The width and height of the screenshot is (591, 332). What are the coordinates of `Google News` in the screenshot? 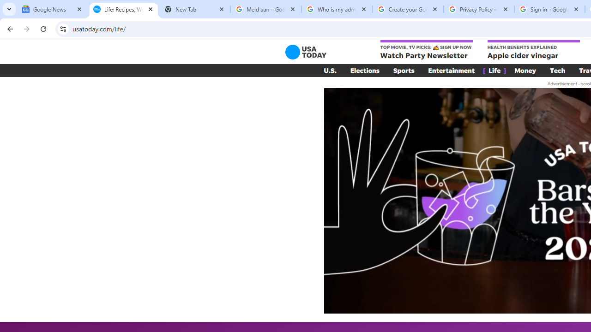 It's located at (53, 9).